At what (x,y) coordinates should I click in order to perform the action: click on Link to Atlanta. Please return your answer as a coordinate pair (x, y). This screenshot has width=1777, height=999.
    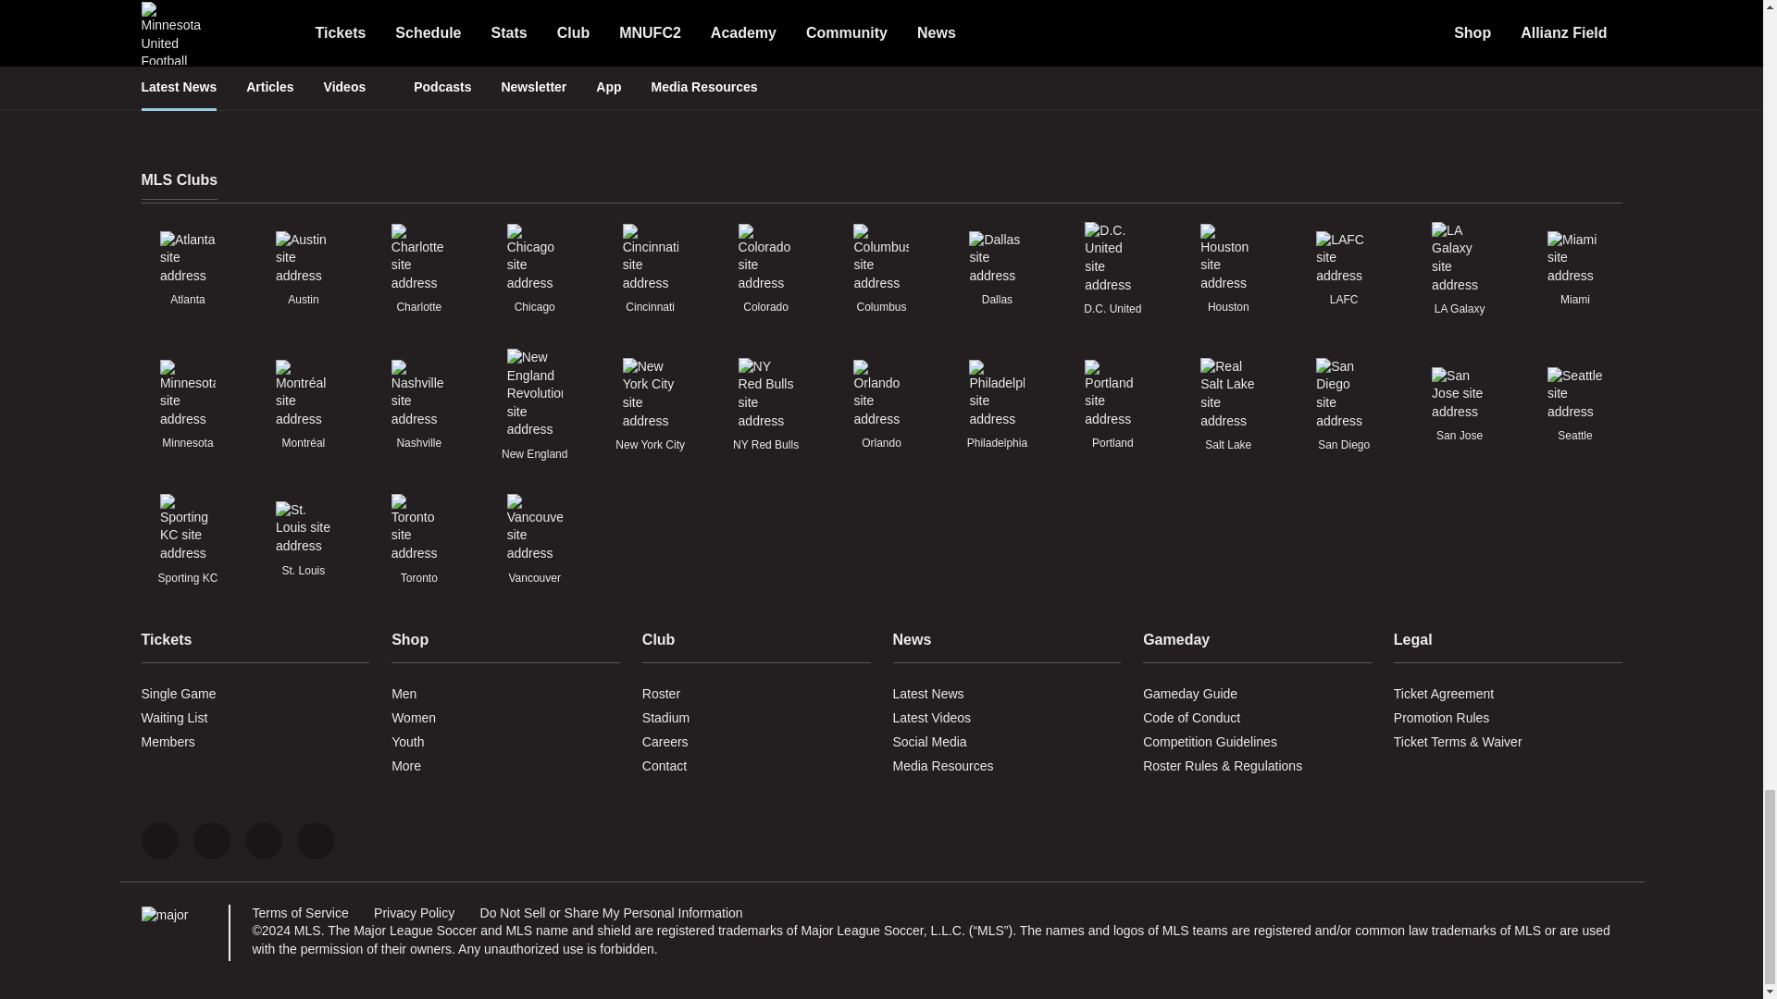
    Looking at the image, I should click on (187, 257).